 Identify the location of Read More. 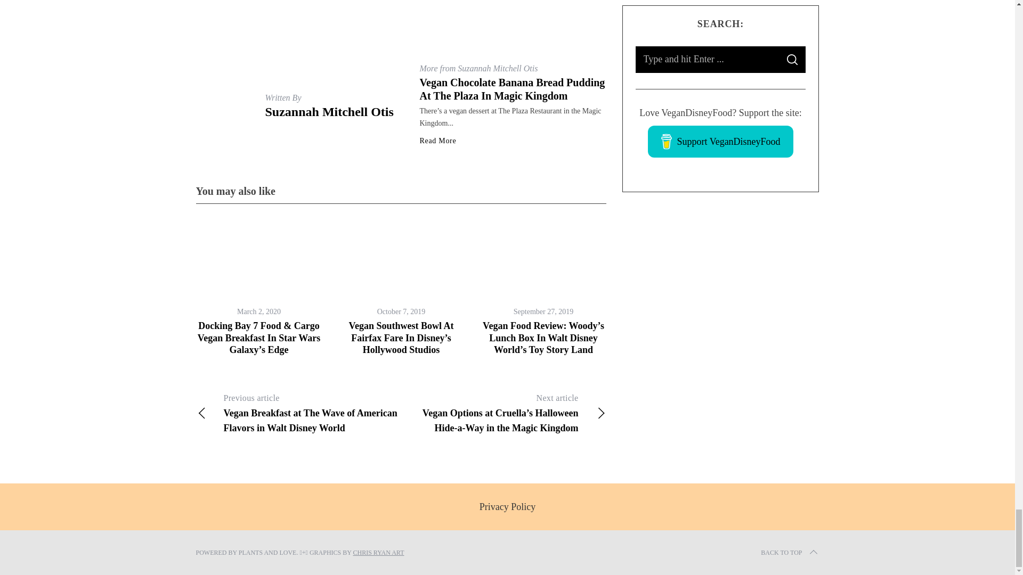
(438, 141).